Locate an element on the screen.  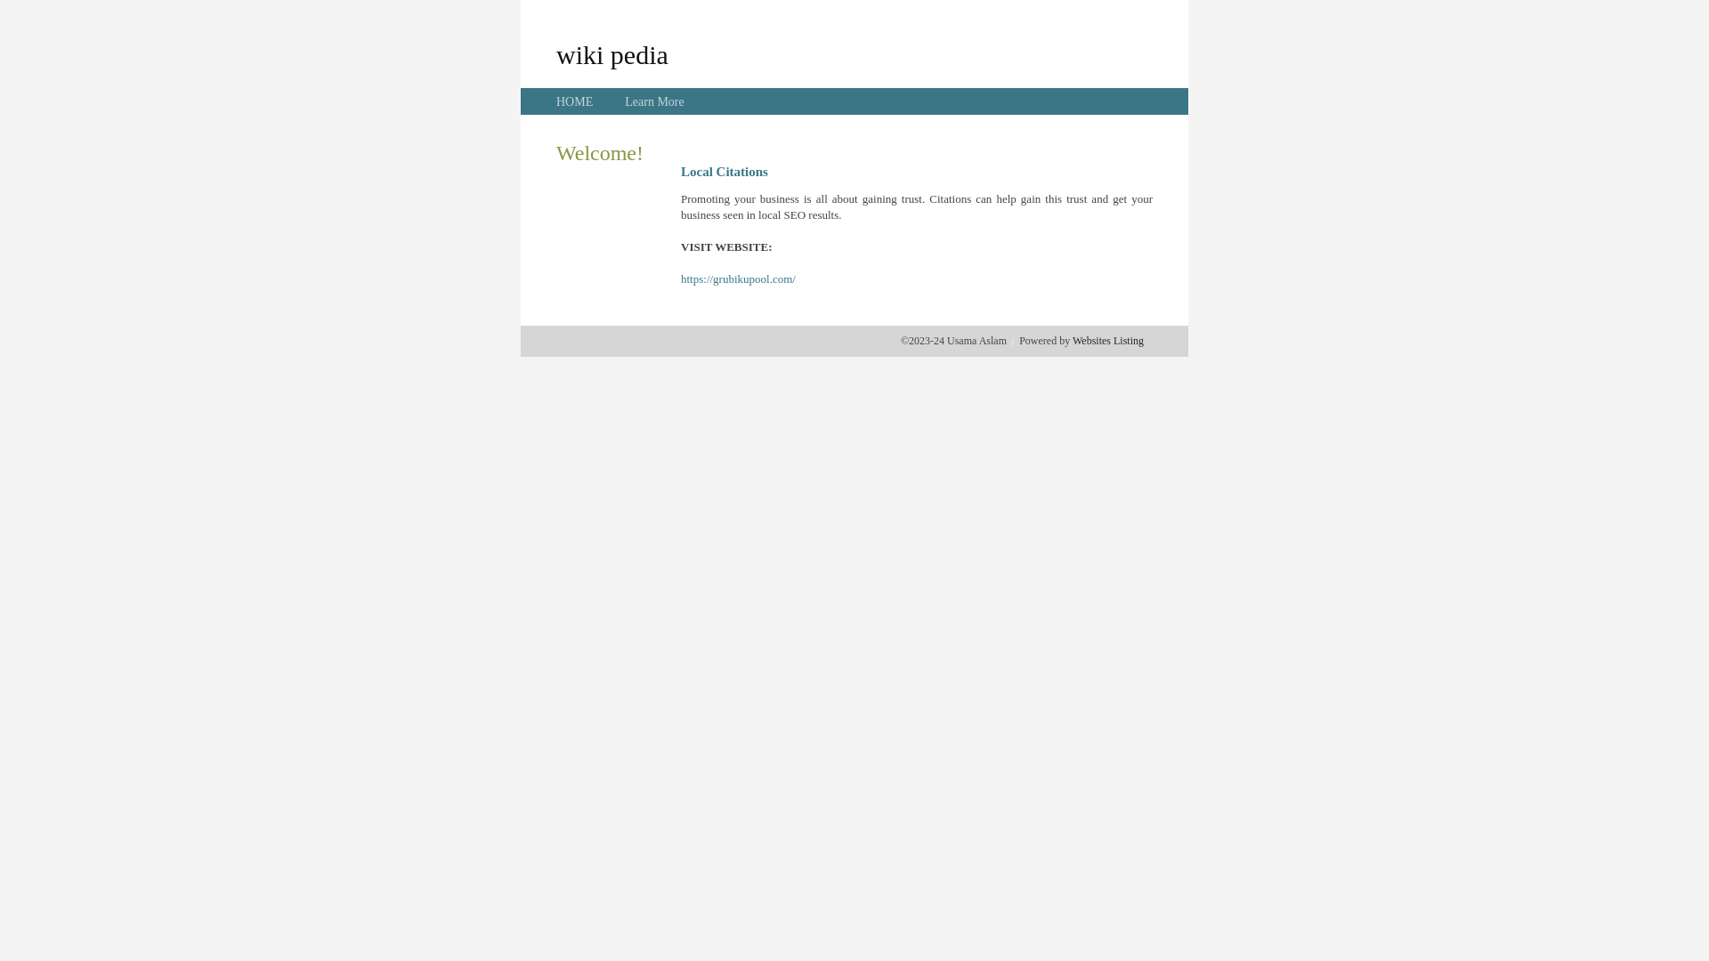
Websites Listing is located at coordinates (1108, 341).